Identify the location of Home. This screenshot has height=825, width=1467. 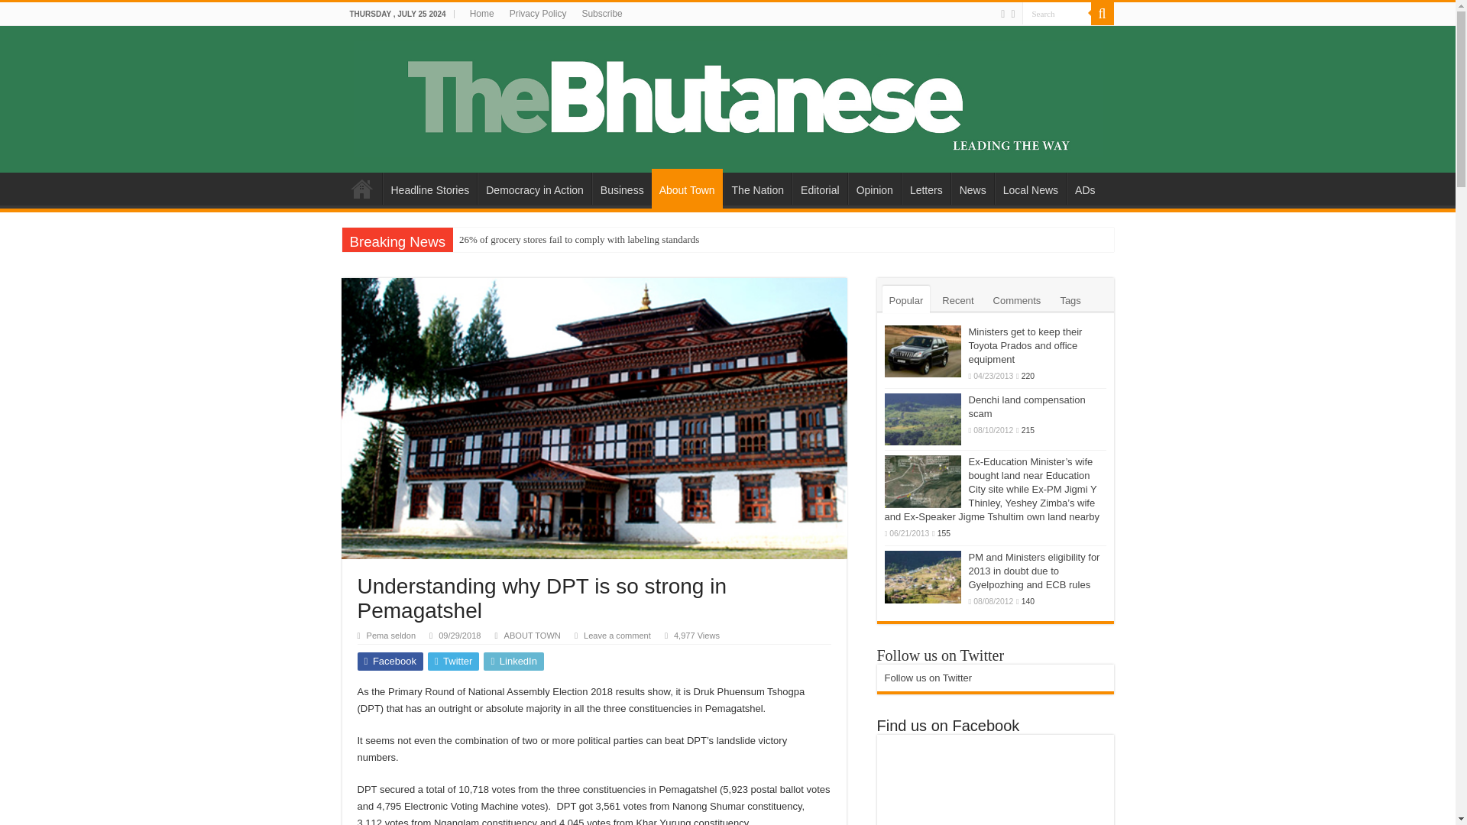
(481, 14).